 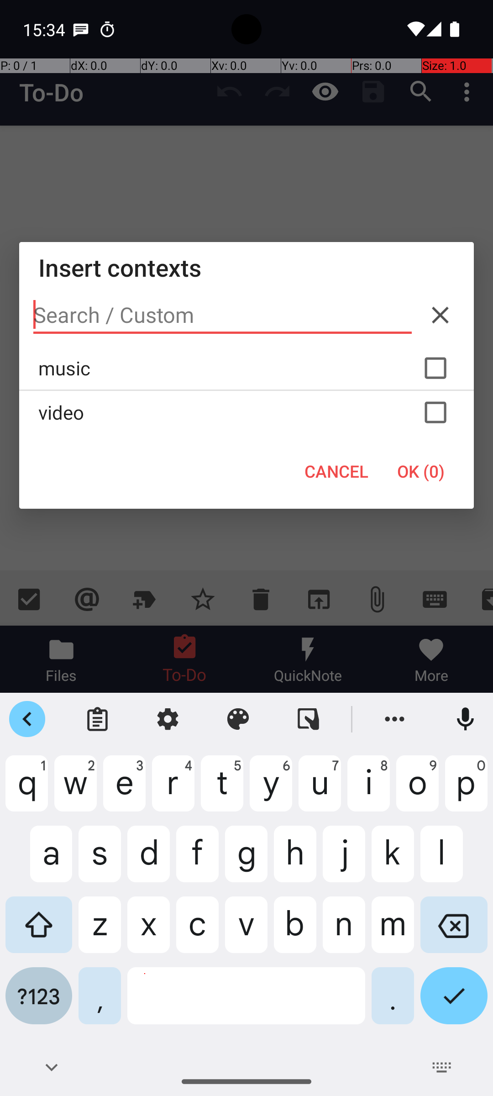 I want to click on Insert contexts, so click(x=246, y=268).